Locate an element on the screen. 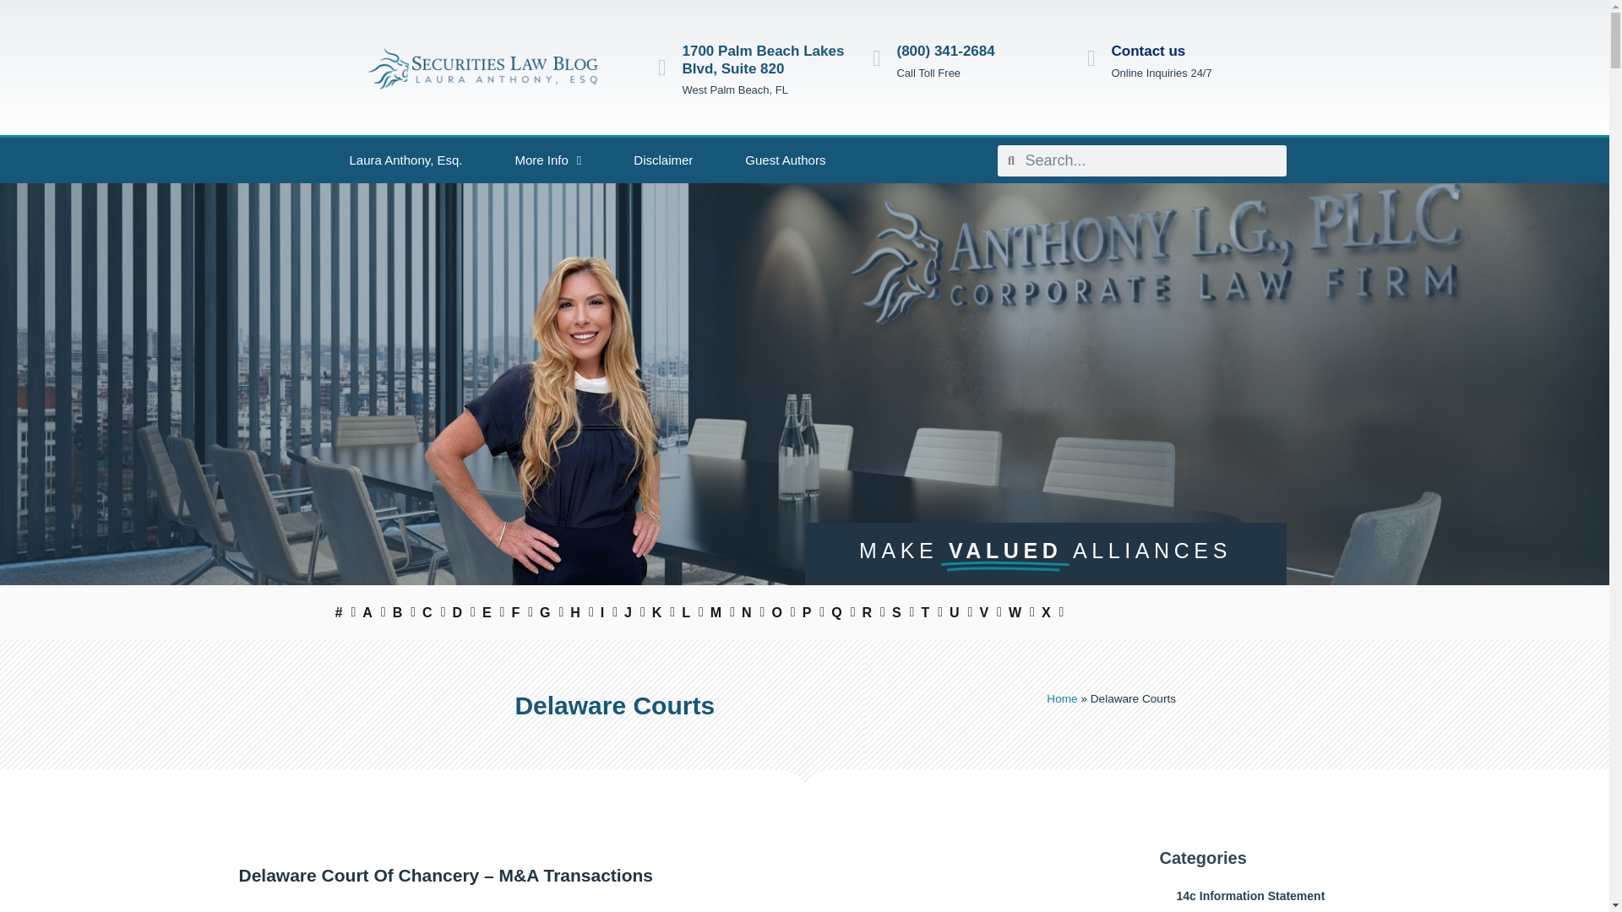  Disclaimer is located at coordinates (662, 160).